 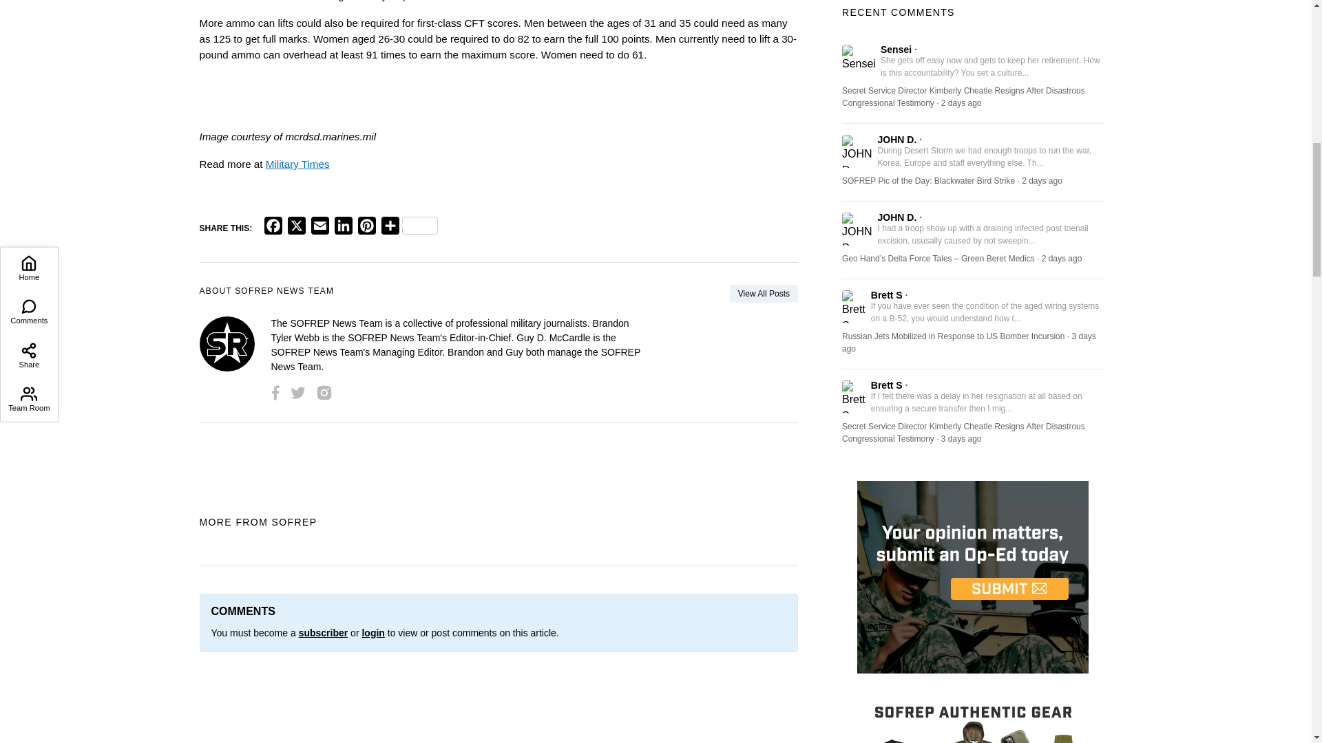 What do you see at coordinates (330, 136) in the screenshot?
I see `mcrdsd.marines.mil` at bounding box center [330, 136].